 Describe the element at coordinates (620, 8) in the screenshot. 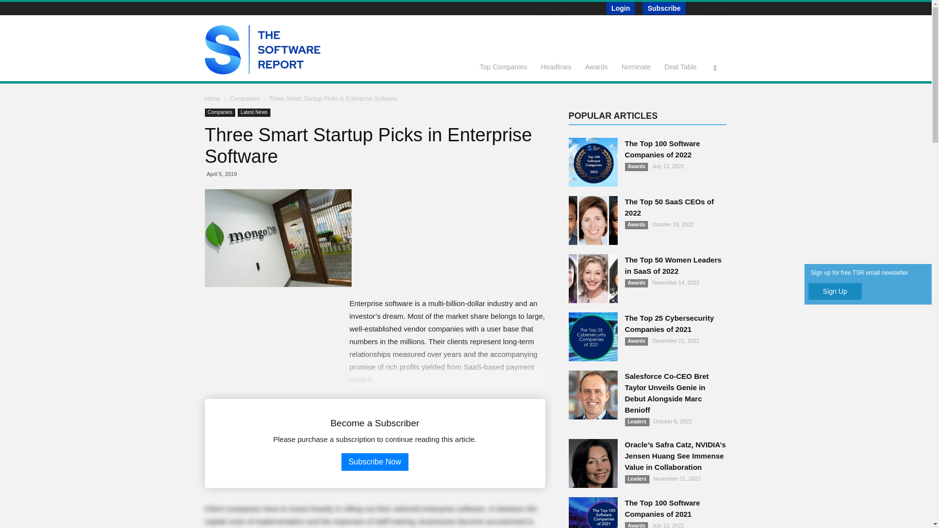

I see `Login` at that location.